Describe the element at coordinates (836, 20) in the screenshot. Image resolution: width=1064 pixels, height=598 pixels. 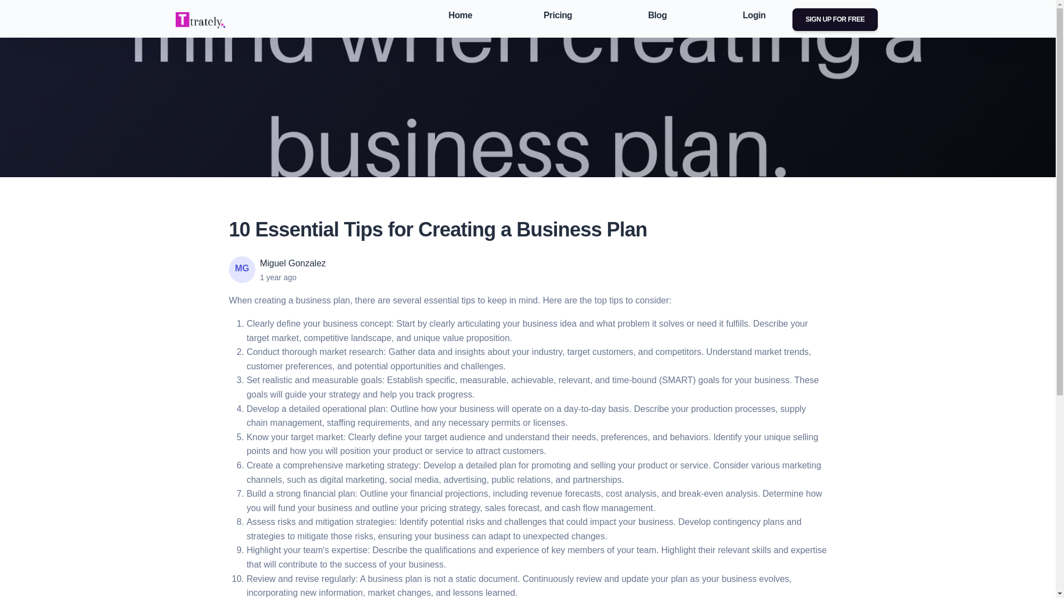
I see `SIGN UP FOR FREE` at that location.